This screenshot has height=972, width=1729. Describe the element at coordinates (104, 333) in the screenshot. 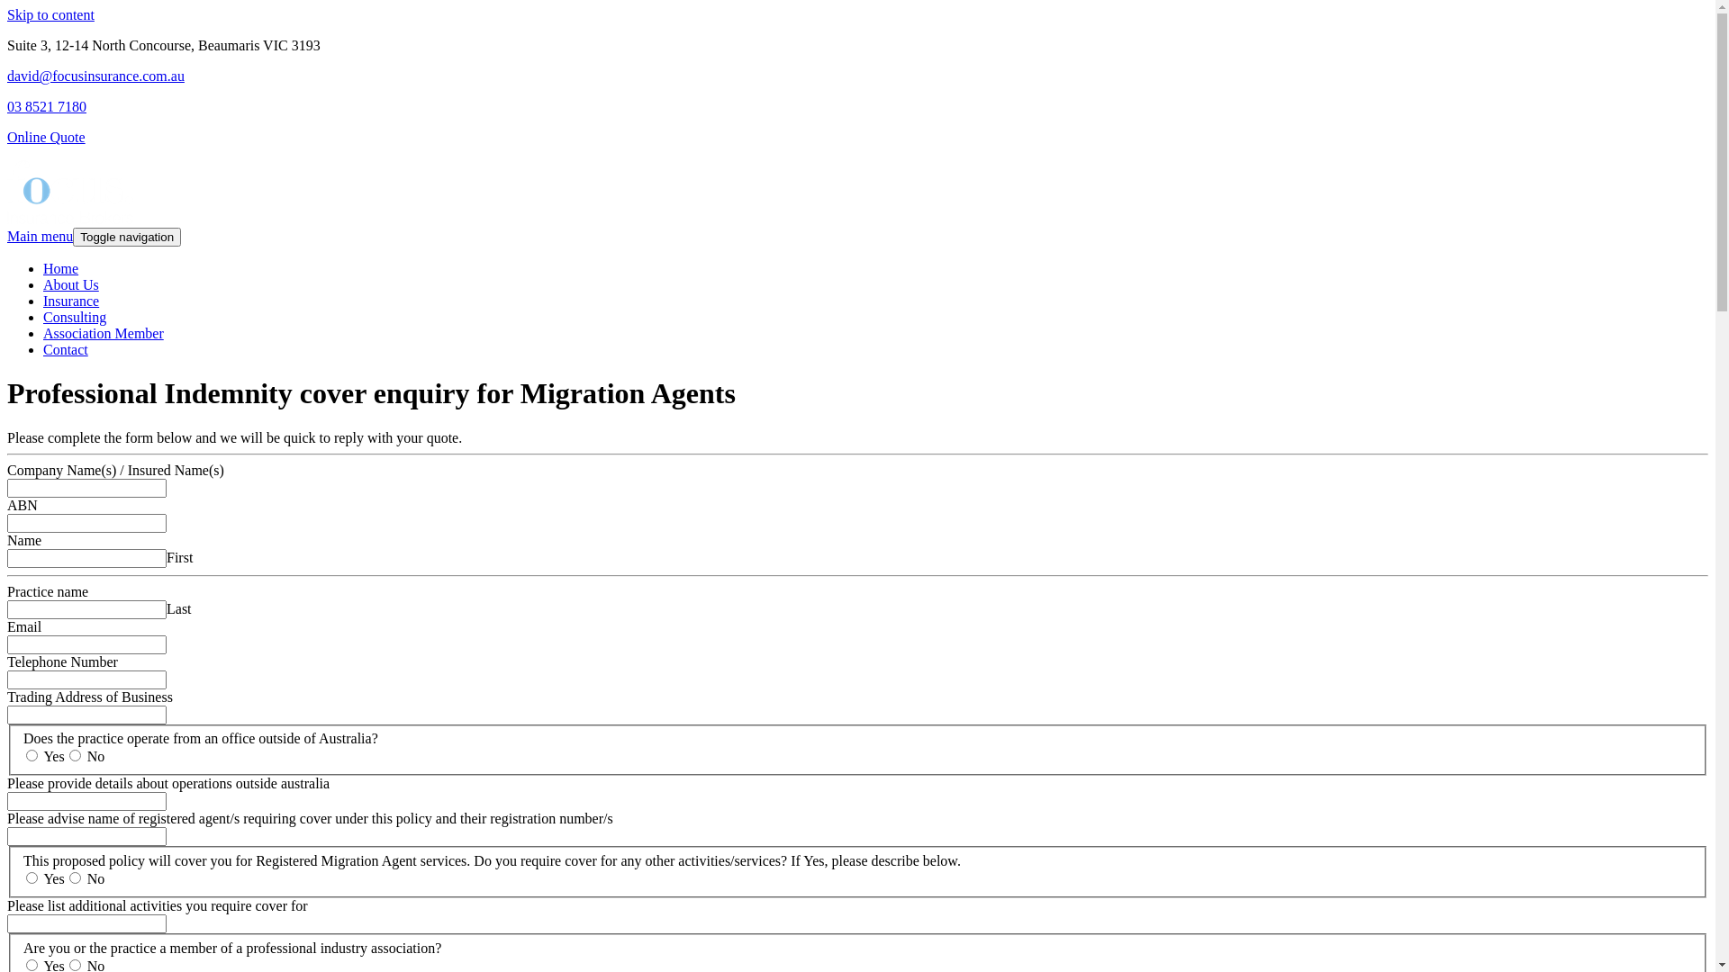

I see `Association Member` at that location.